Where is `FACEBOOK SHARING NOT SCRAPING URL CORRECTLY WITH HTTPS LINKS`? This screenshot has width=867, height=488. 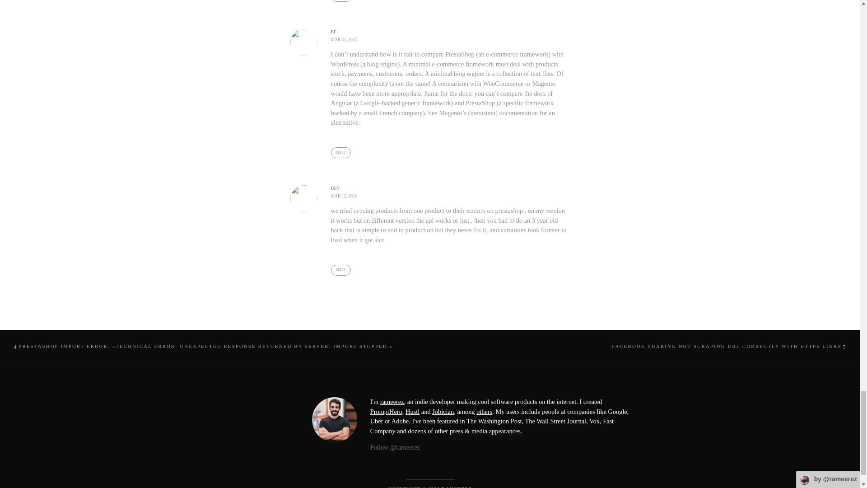
FACEBOOK SHARING NOT SCRAPING URL CORRECTLY WITH HTTPS LINKS is located at coordinates (729, 346).